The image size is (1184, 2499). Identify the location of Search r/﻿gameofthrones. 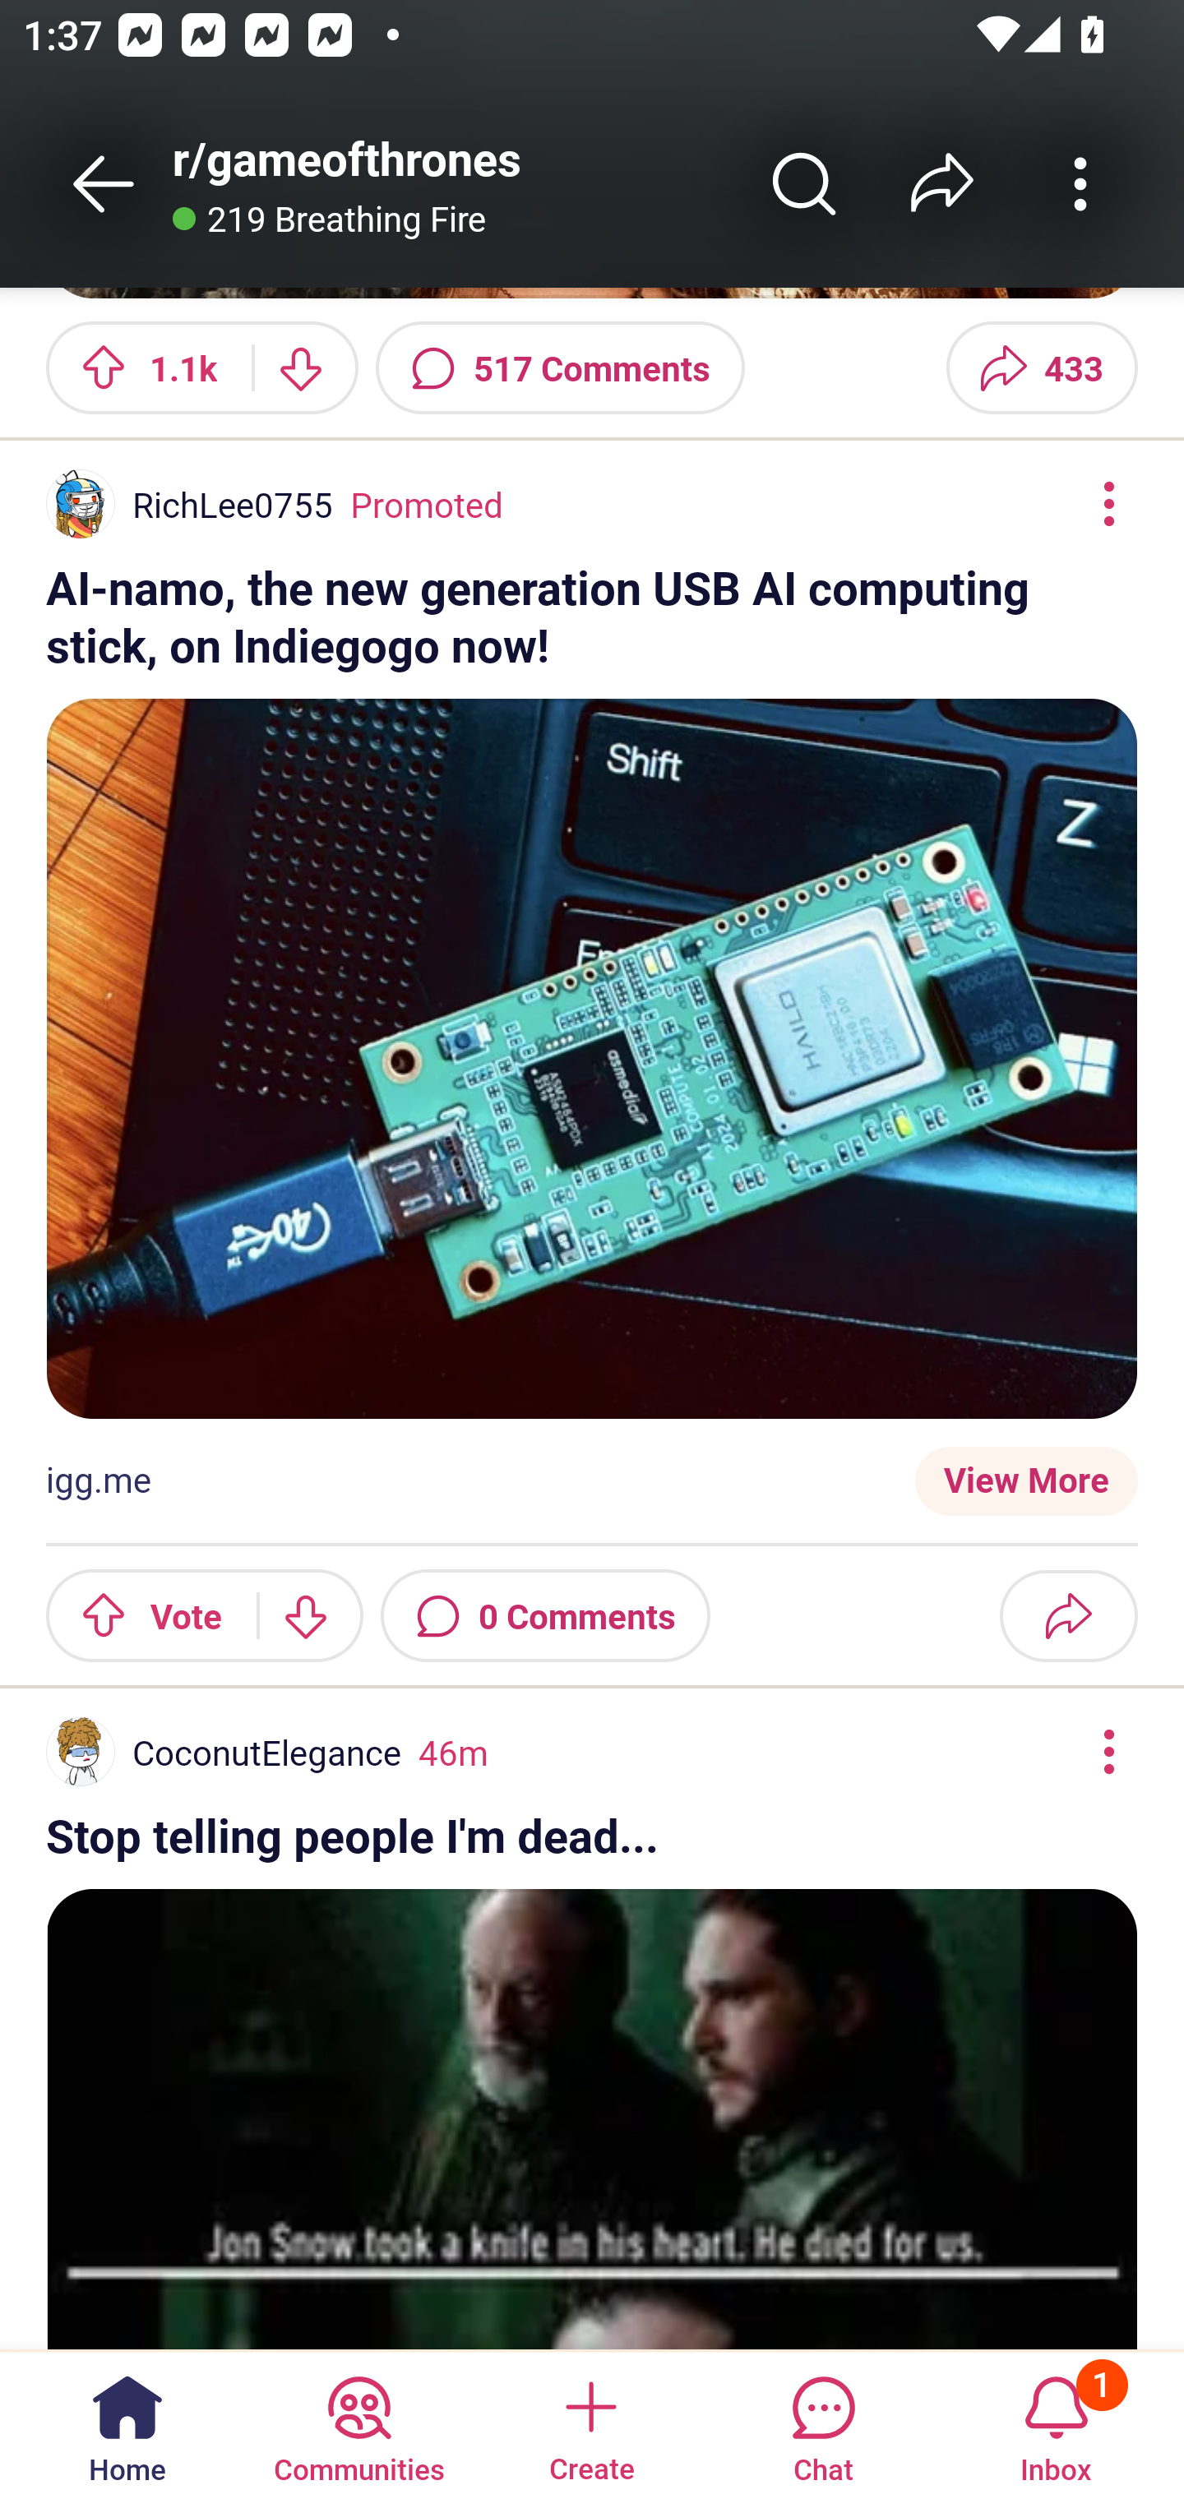
(804, 183).